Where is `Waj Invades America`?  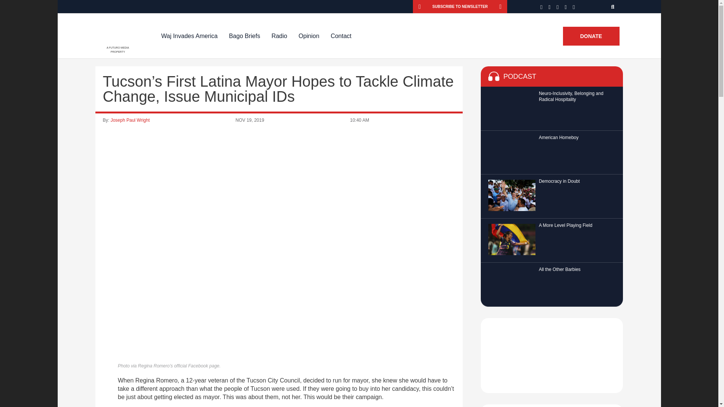 Waj Invades America is located at coordinates (189, 36).